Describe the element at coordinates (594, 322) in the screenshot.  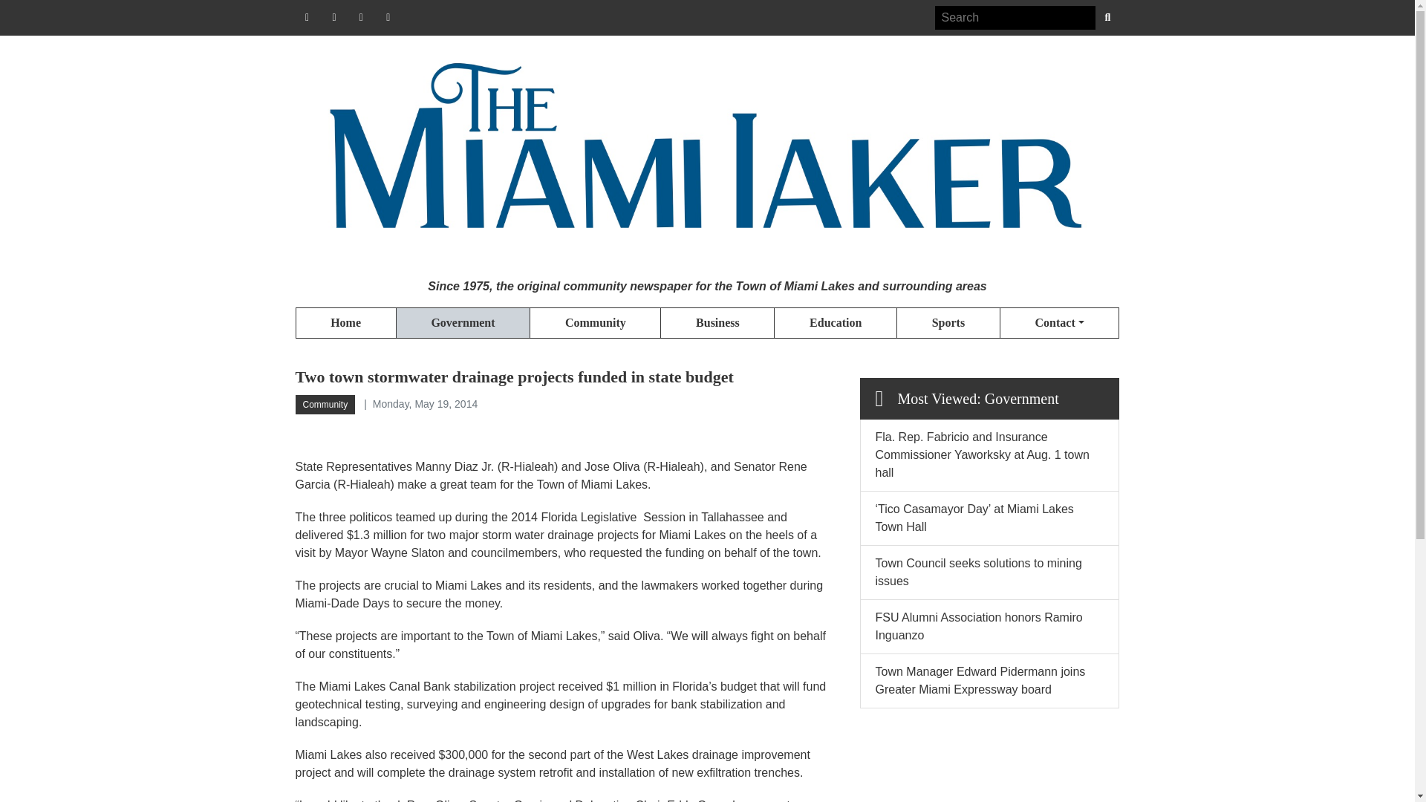
I see `Community` at that location.